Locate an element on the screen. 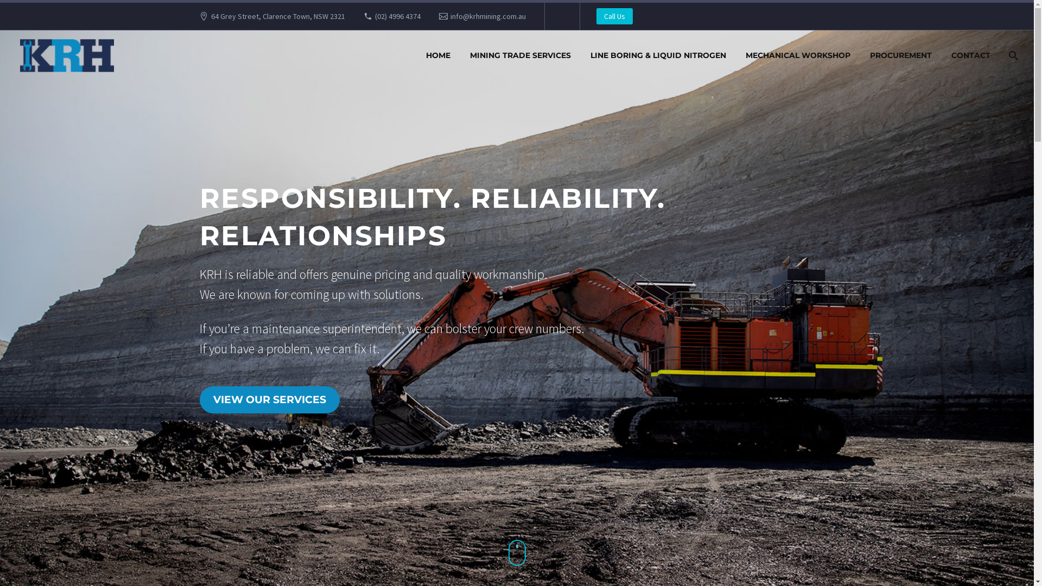  PROCUREMENT is located at coordinates (901, 55).